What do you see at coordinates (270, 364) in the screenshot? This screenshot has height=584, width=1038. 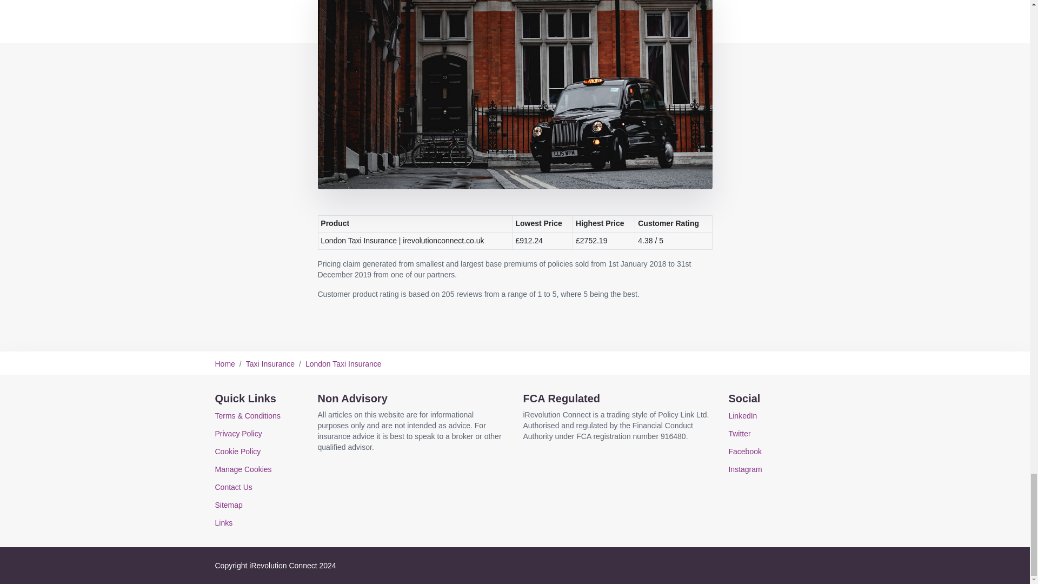 I see `Taxi Insurance` at bounding box center [270, 364].